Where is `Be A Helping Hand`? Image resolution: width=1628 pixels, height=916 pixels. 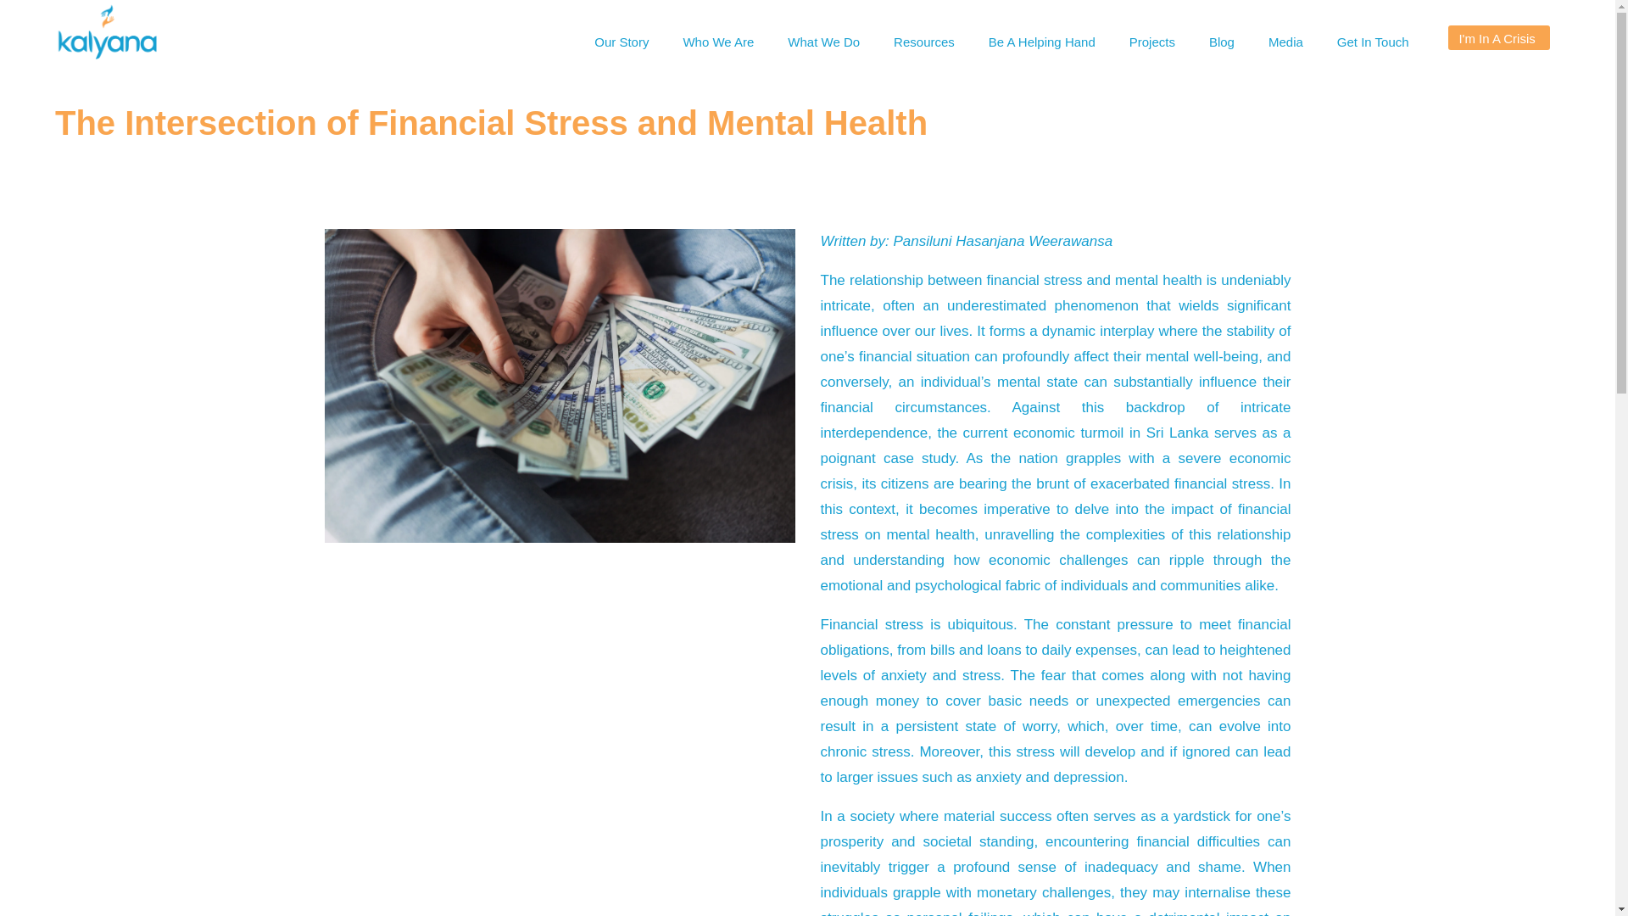 Be A Helping Hand is located at coordinates (1041, 42).